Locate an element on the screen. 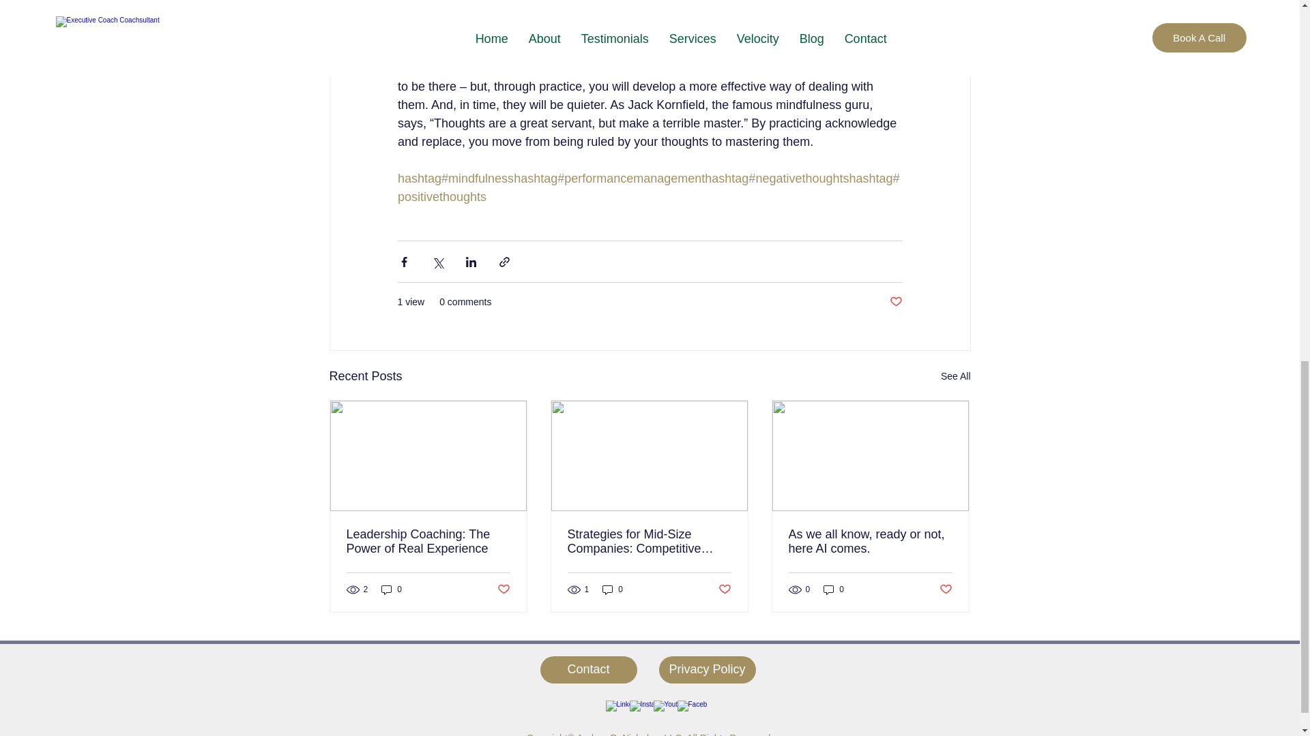  Contact is located at coordinates (588, 670).